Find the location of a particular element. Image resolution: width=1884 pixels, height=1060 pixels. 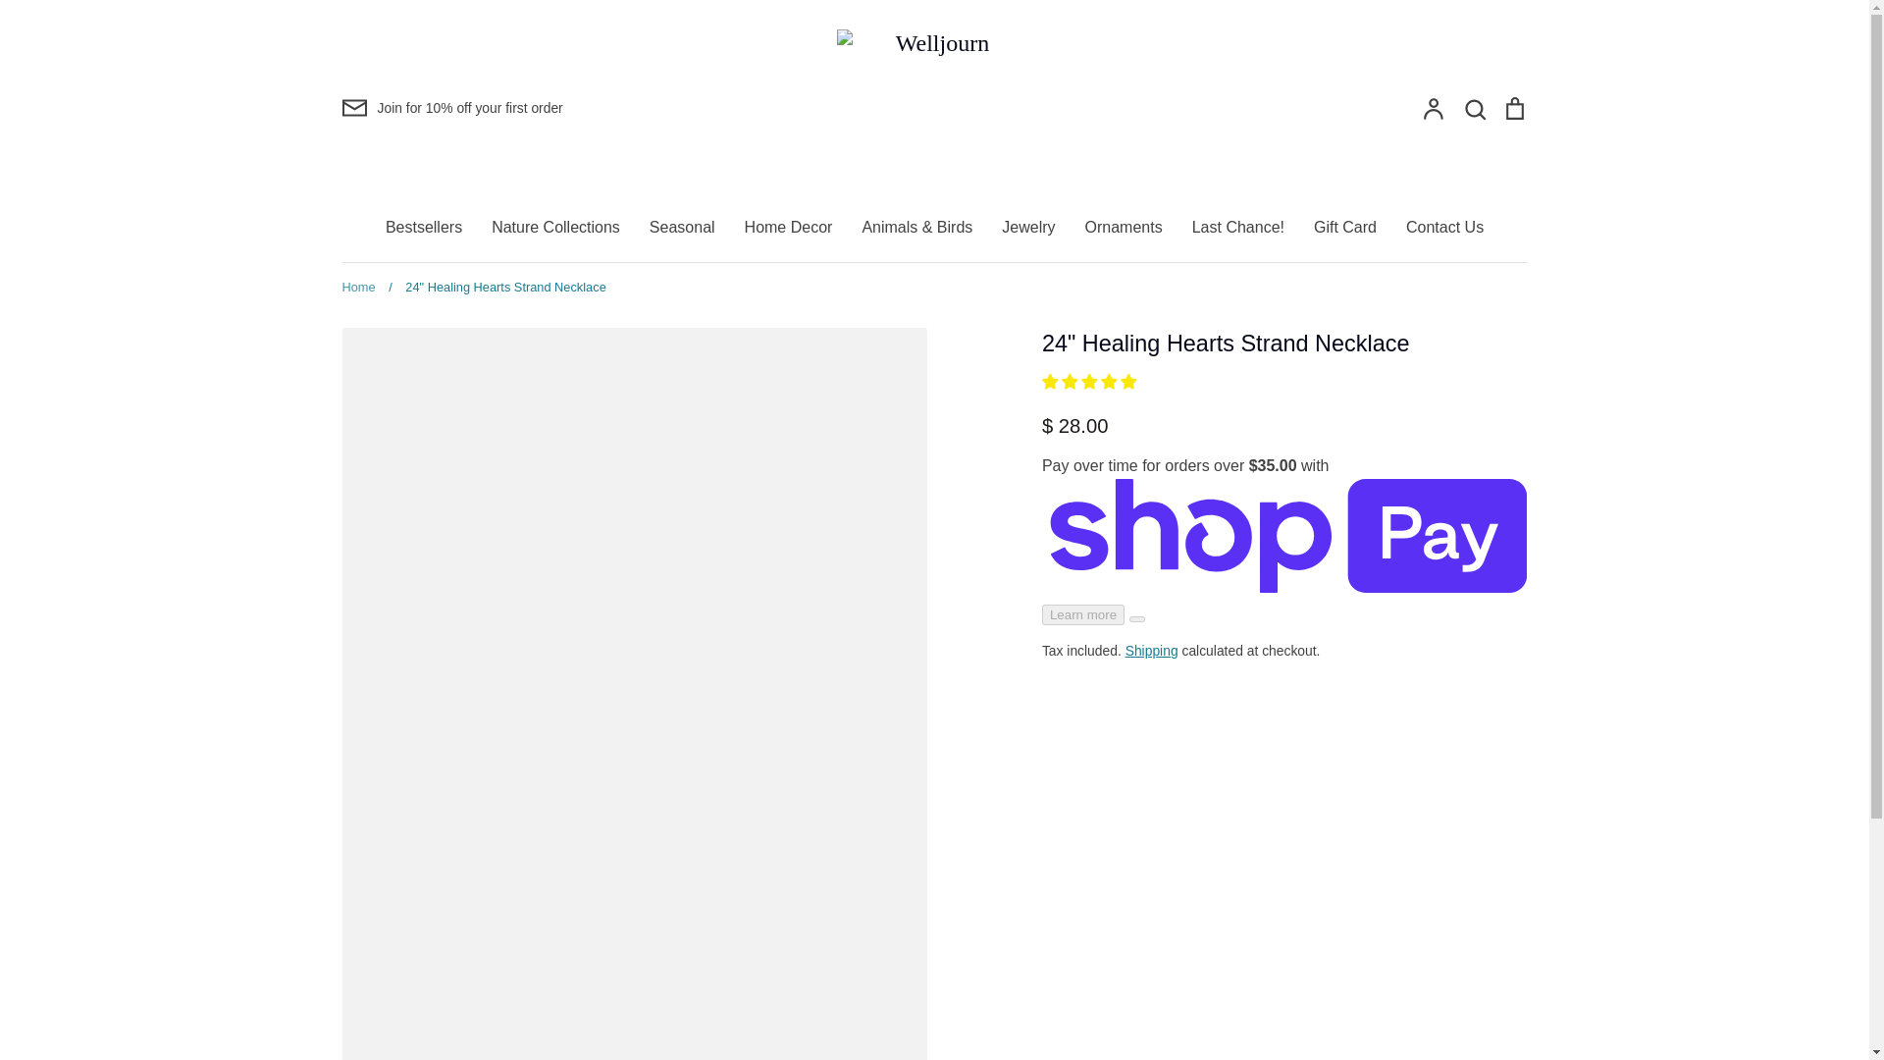

Seasonal is located at coordinates (683, 226).